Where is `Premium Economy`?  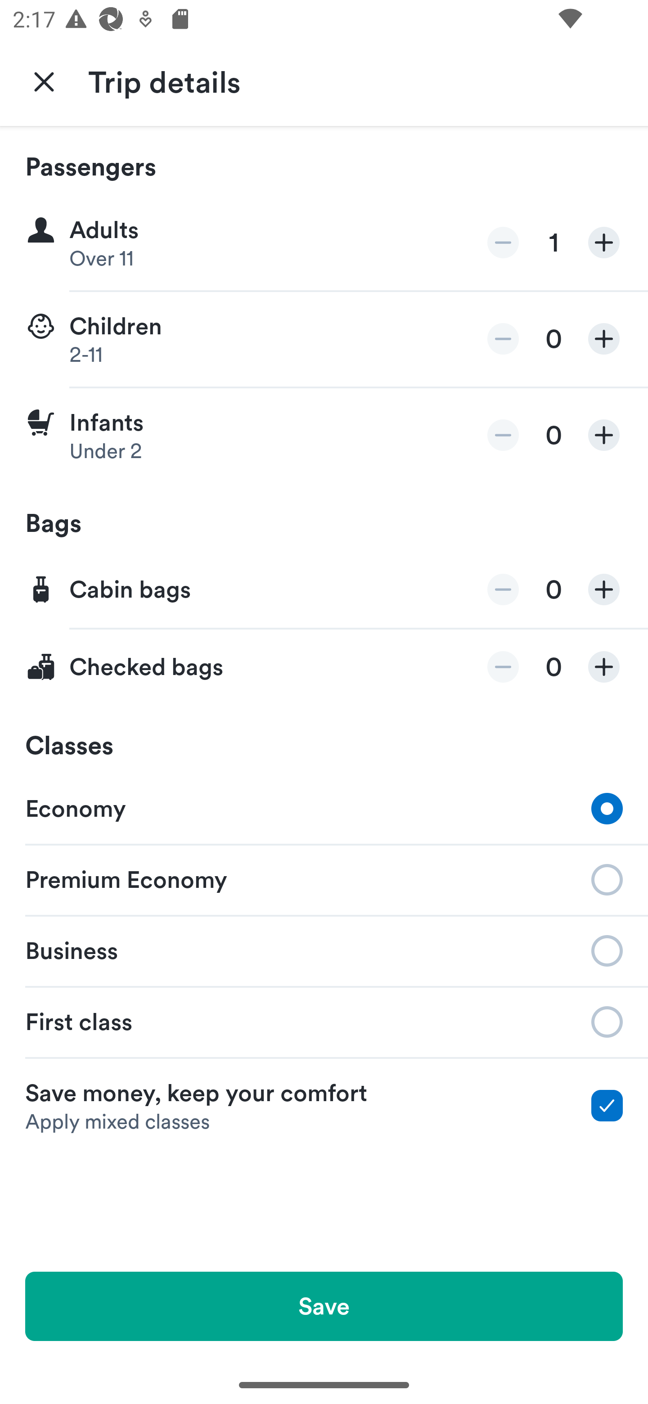 Premium Economy is located at coordinates (324, 878).